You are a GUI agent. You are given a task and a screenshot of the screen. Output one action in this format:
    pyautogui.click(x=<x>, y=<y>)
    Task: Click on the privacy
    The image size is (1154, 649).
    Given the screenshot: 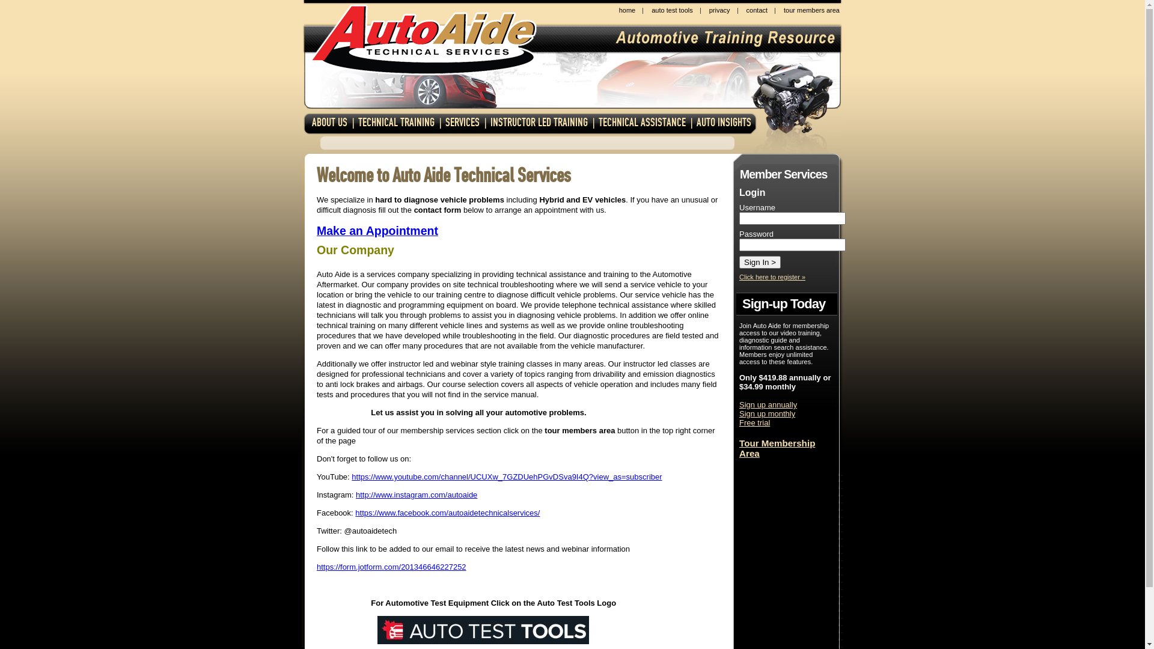 What is the action you would take?
    pyautogui.click(x=720, y=10)
    